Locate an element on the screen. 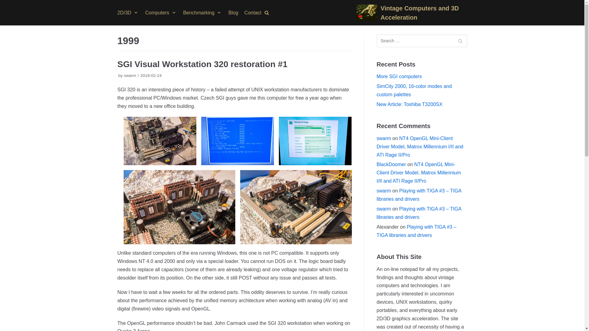 The width and height of the screenshot is (589, 331). Benchmarking is located at coordinates (203, 13).